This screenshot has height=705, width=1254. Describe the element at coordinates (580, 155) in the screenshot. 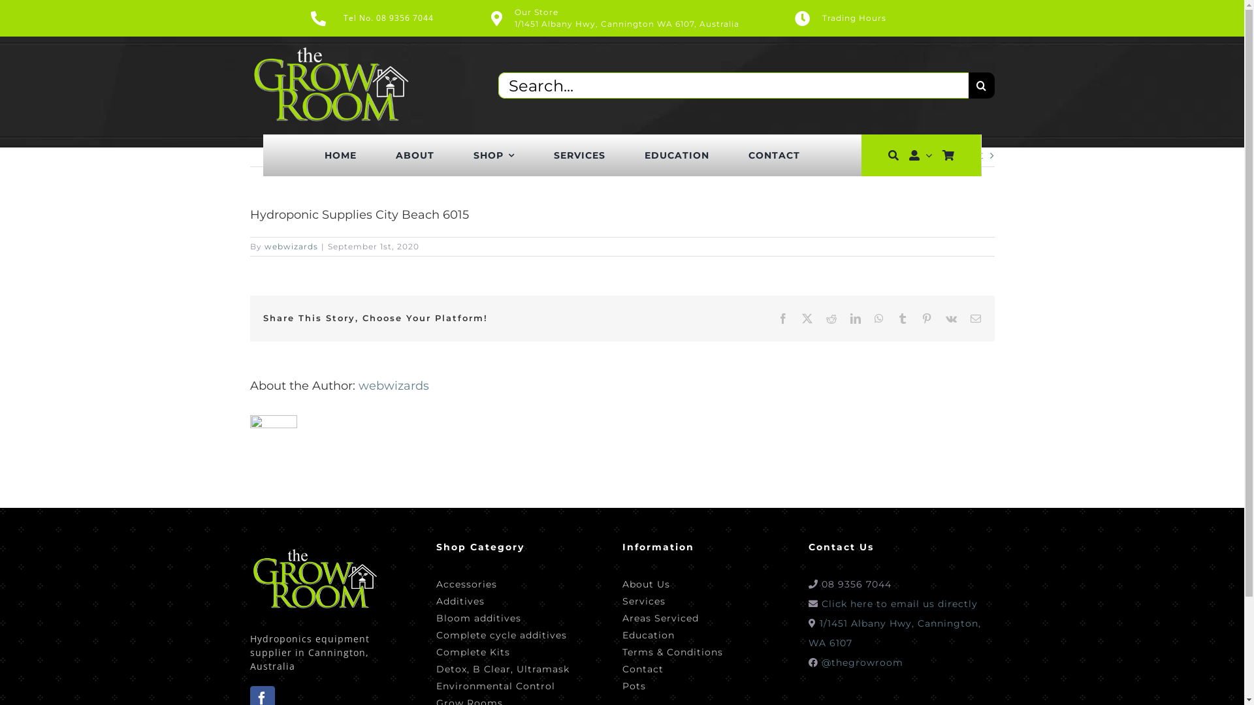

I see `SERVICES` at that location.